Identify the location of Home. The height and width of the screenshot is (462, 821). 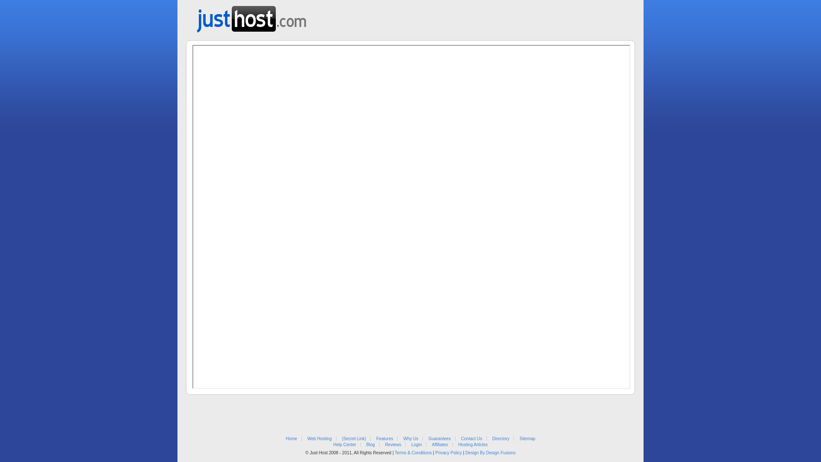
(292, 439).